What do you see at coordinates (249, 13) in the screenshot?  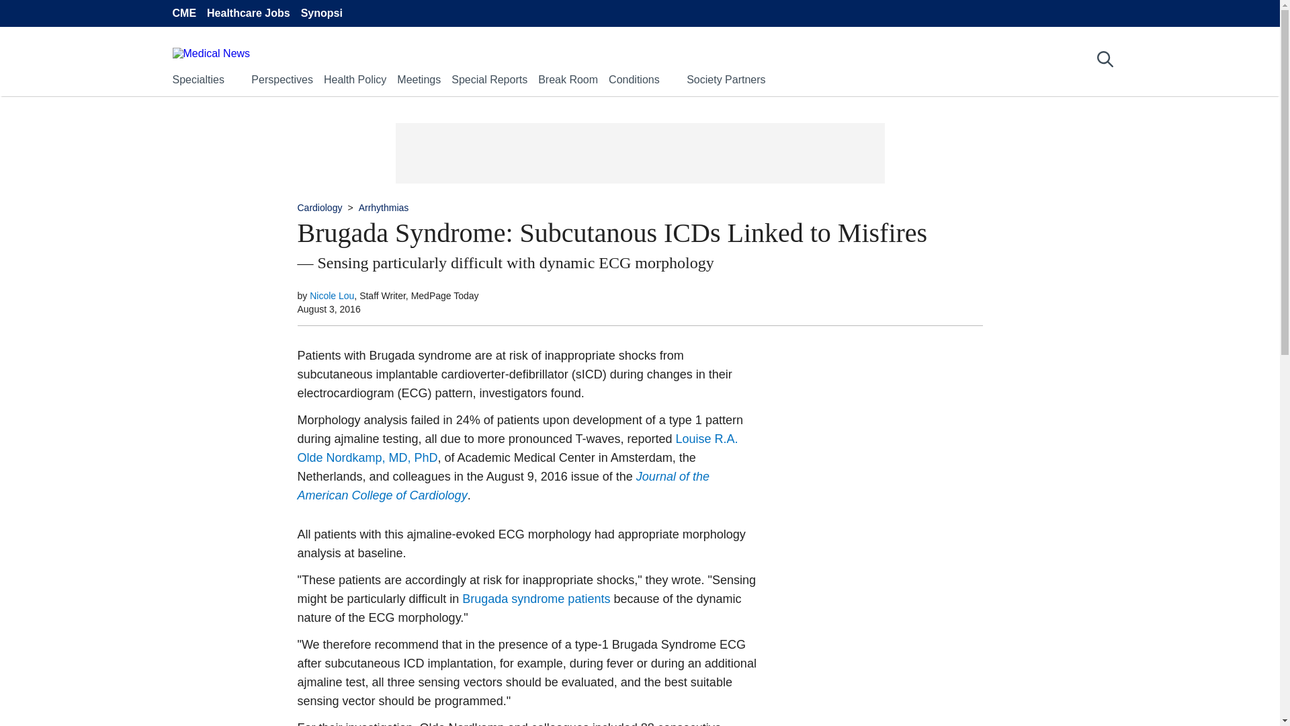 I see `Healthcare Jobs` at bounding box center [249, 13].